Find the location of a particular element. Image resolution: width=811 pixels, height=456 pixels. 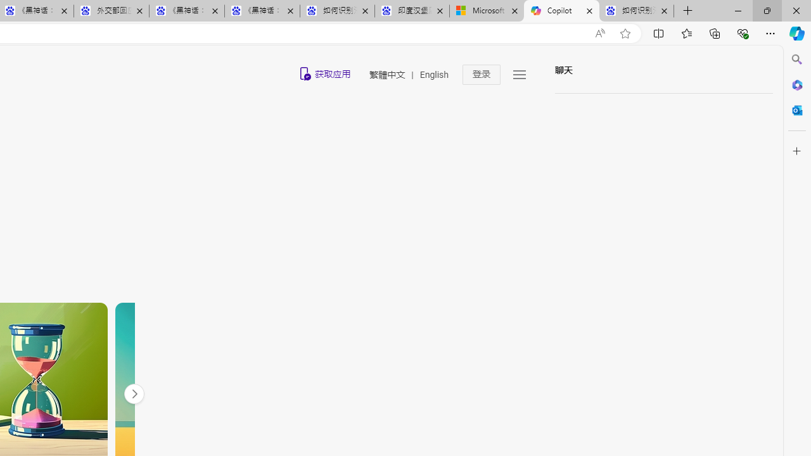

Copilot is located at coordinates (561, 11).